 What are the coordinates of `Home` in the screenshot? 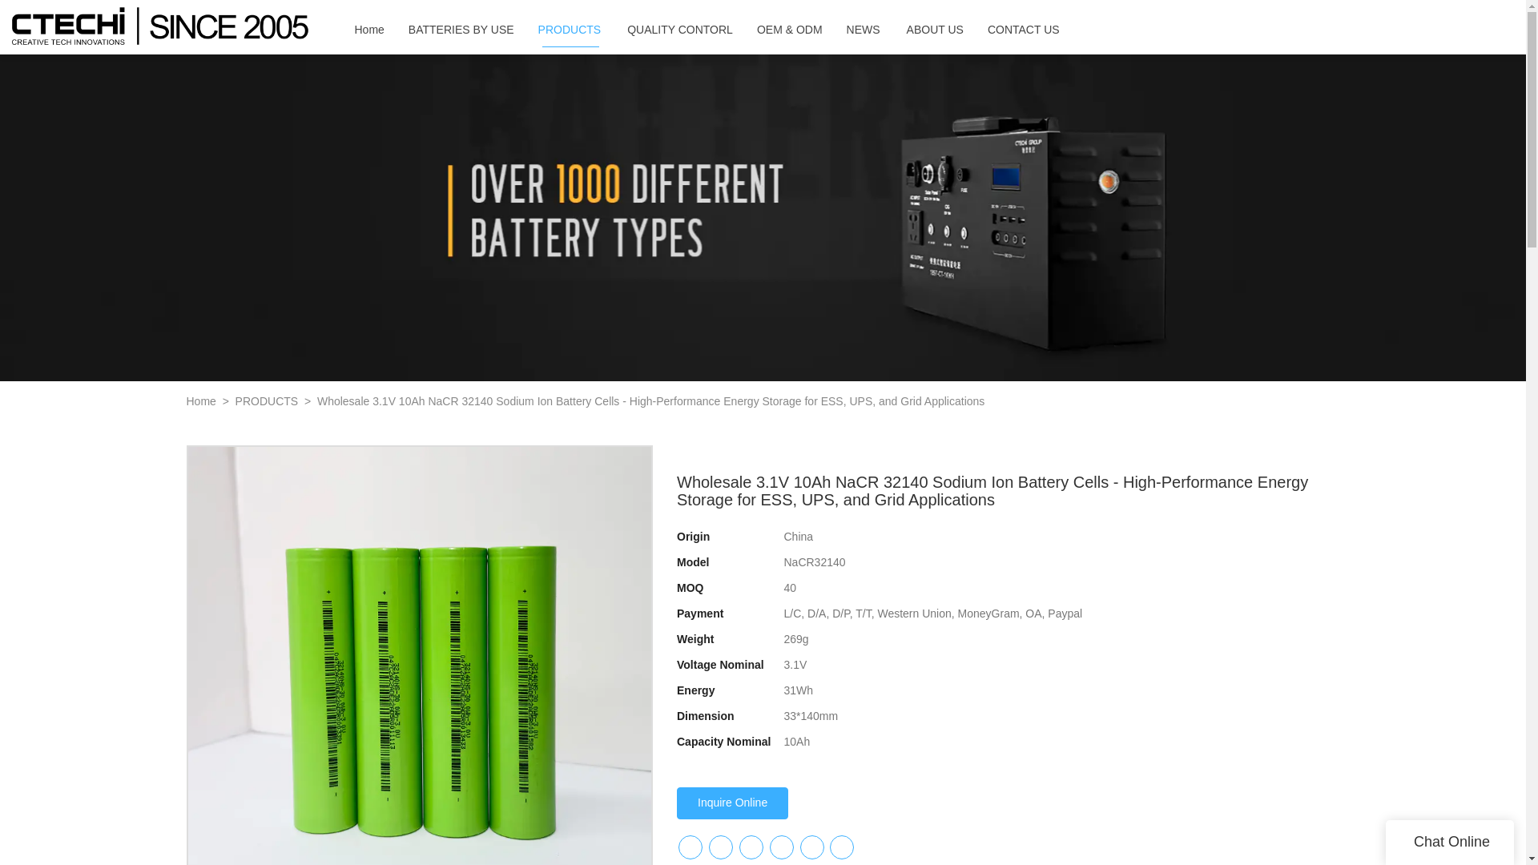 It's located at (370, 19).